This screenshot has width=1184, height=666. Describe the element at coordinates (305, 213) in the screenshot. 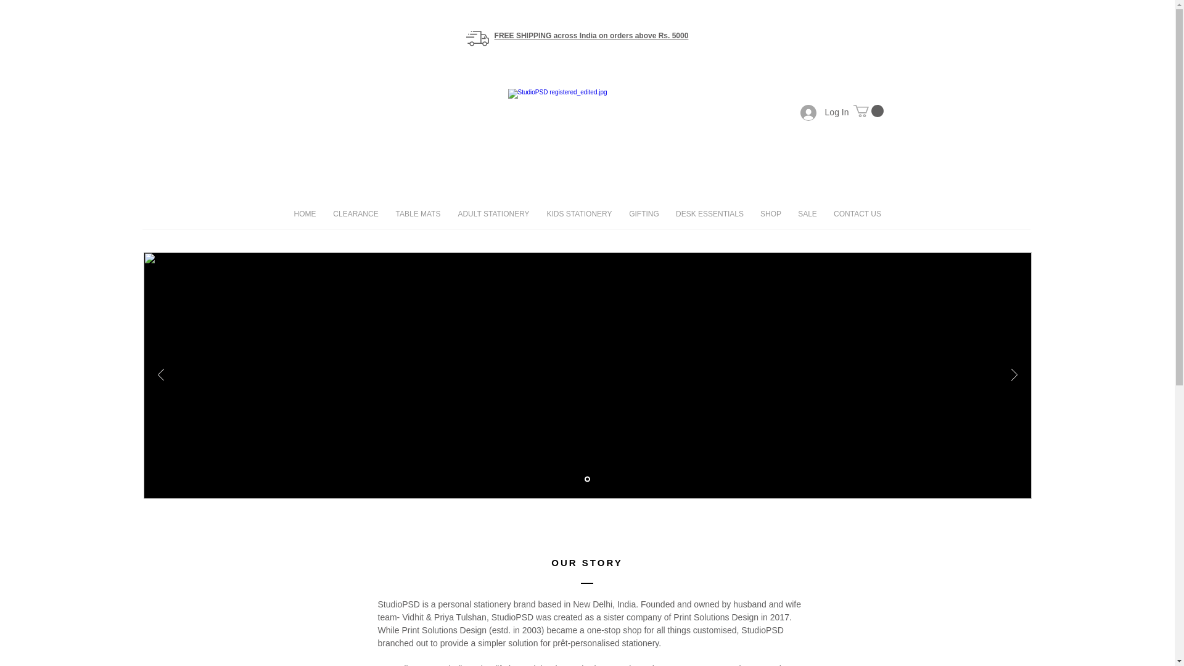

I see `HOME` at that location.